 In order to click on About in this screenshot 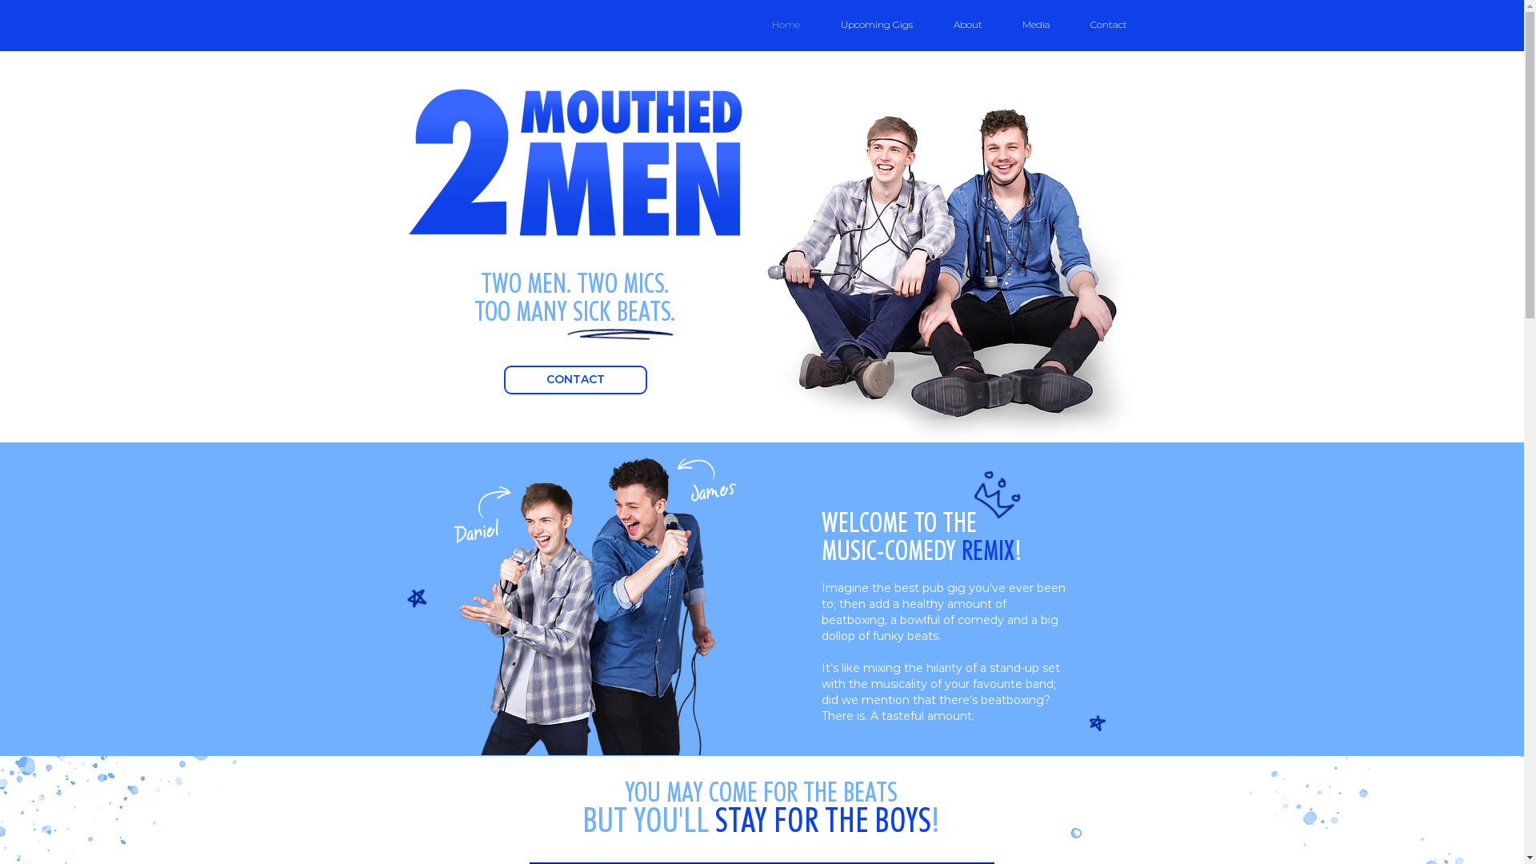, I will do `click(967, 25)`.